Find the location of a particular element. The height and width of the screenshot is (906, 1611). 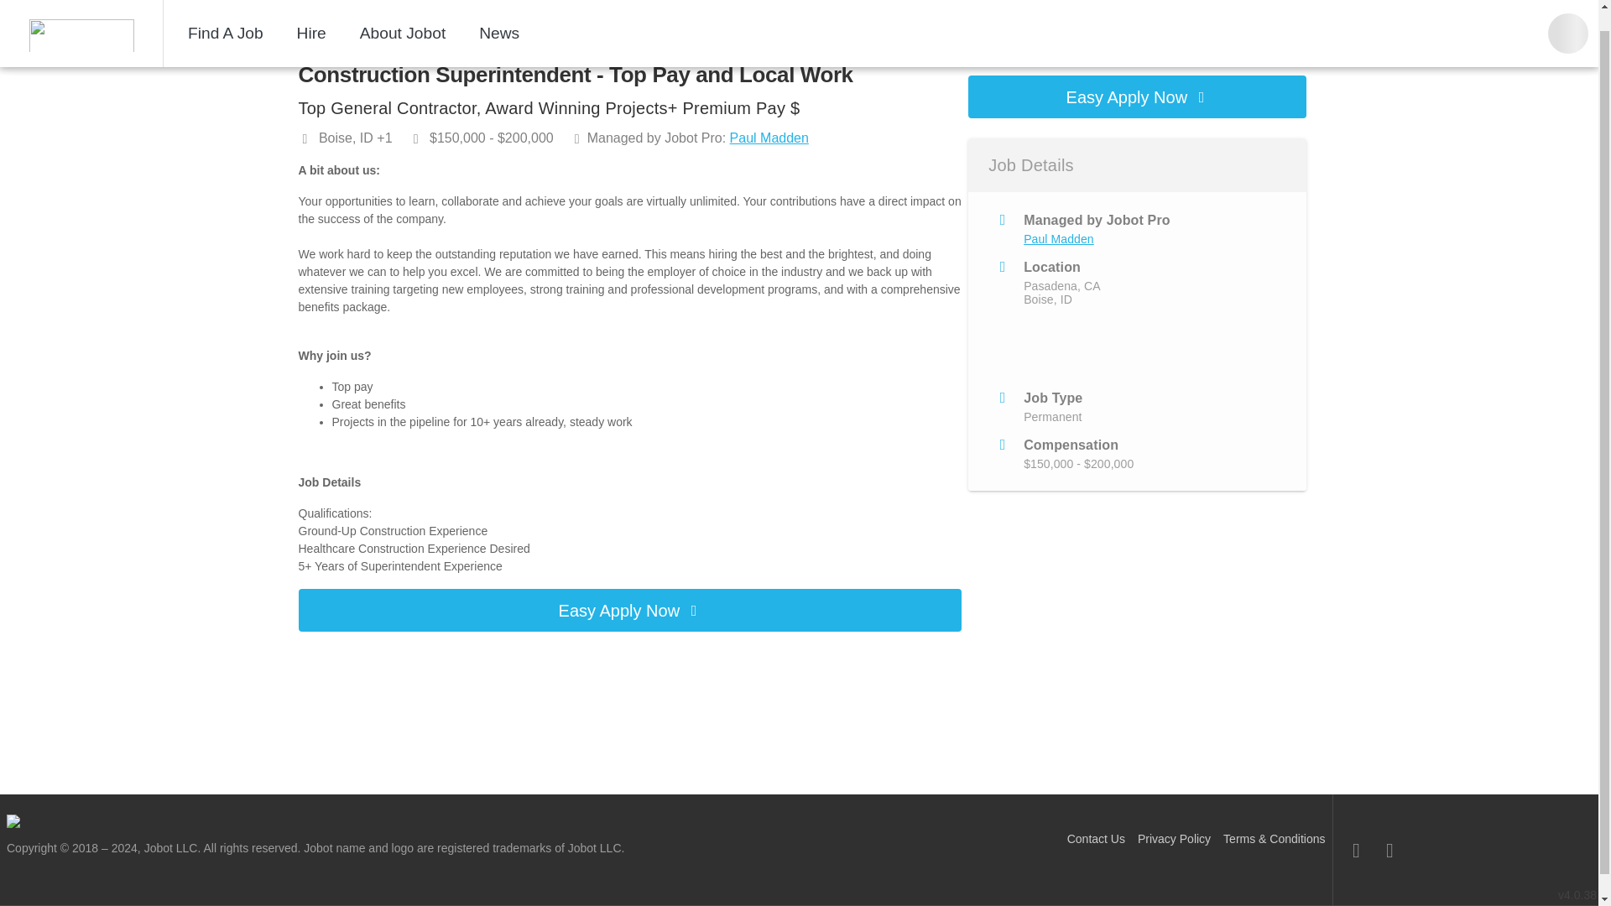

About Jobot is located at coordinates (403, 17).